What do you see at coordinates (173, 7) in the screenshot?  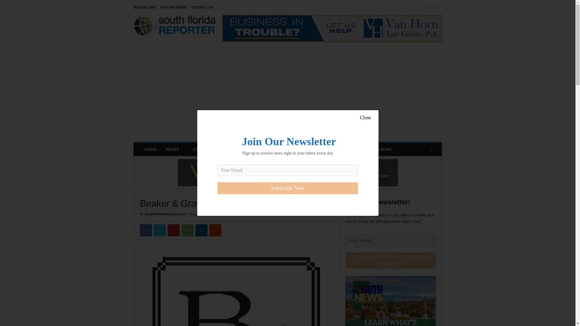 I see `OUR PARTNERS` at bounding box center [173, 7].